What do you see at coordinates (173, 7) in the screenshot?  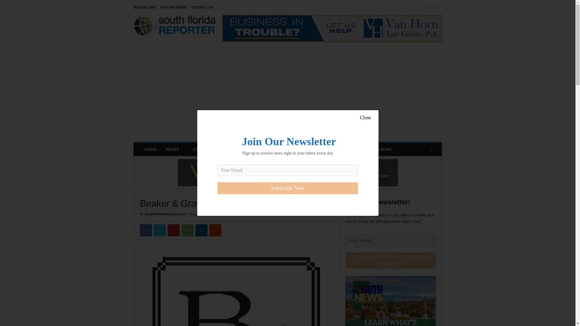 I see `OUR PARTNERS` at bounding box center [173, 7].